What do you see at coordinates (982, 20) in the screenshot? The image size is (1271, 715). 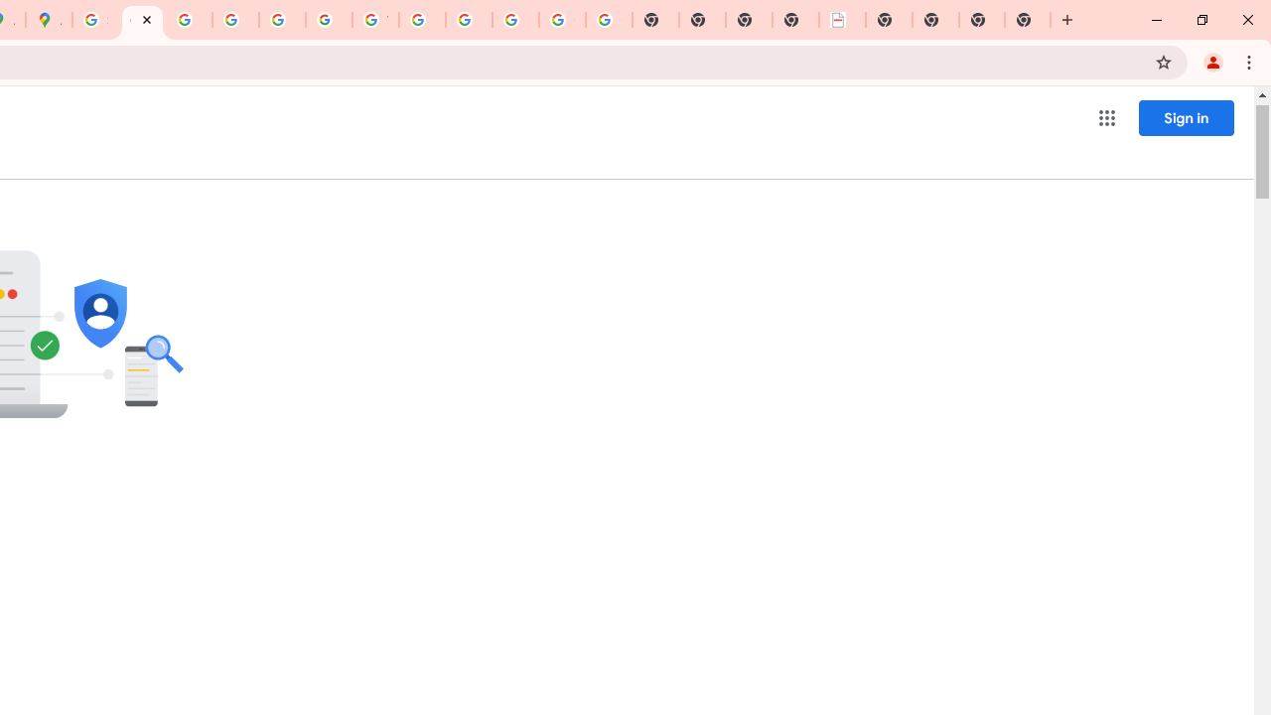 I see `New Tab` at bounding box center [982, 20].